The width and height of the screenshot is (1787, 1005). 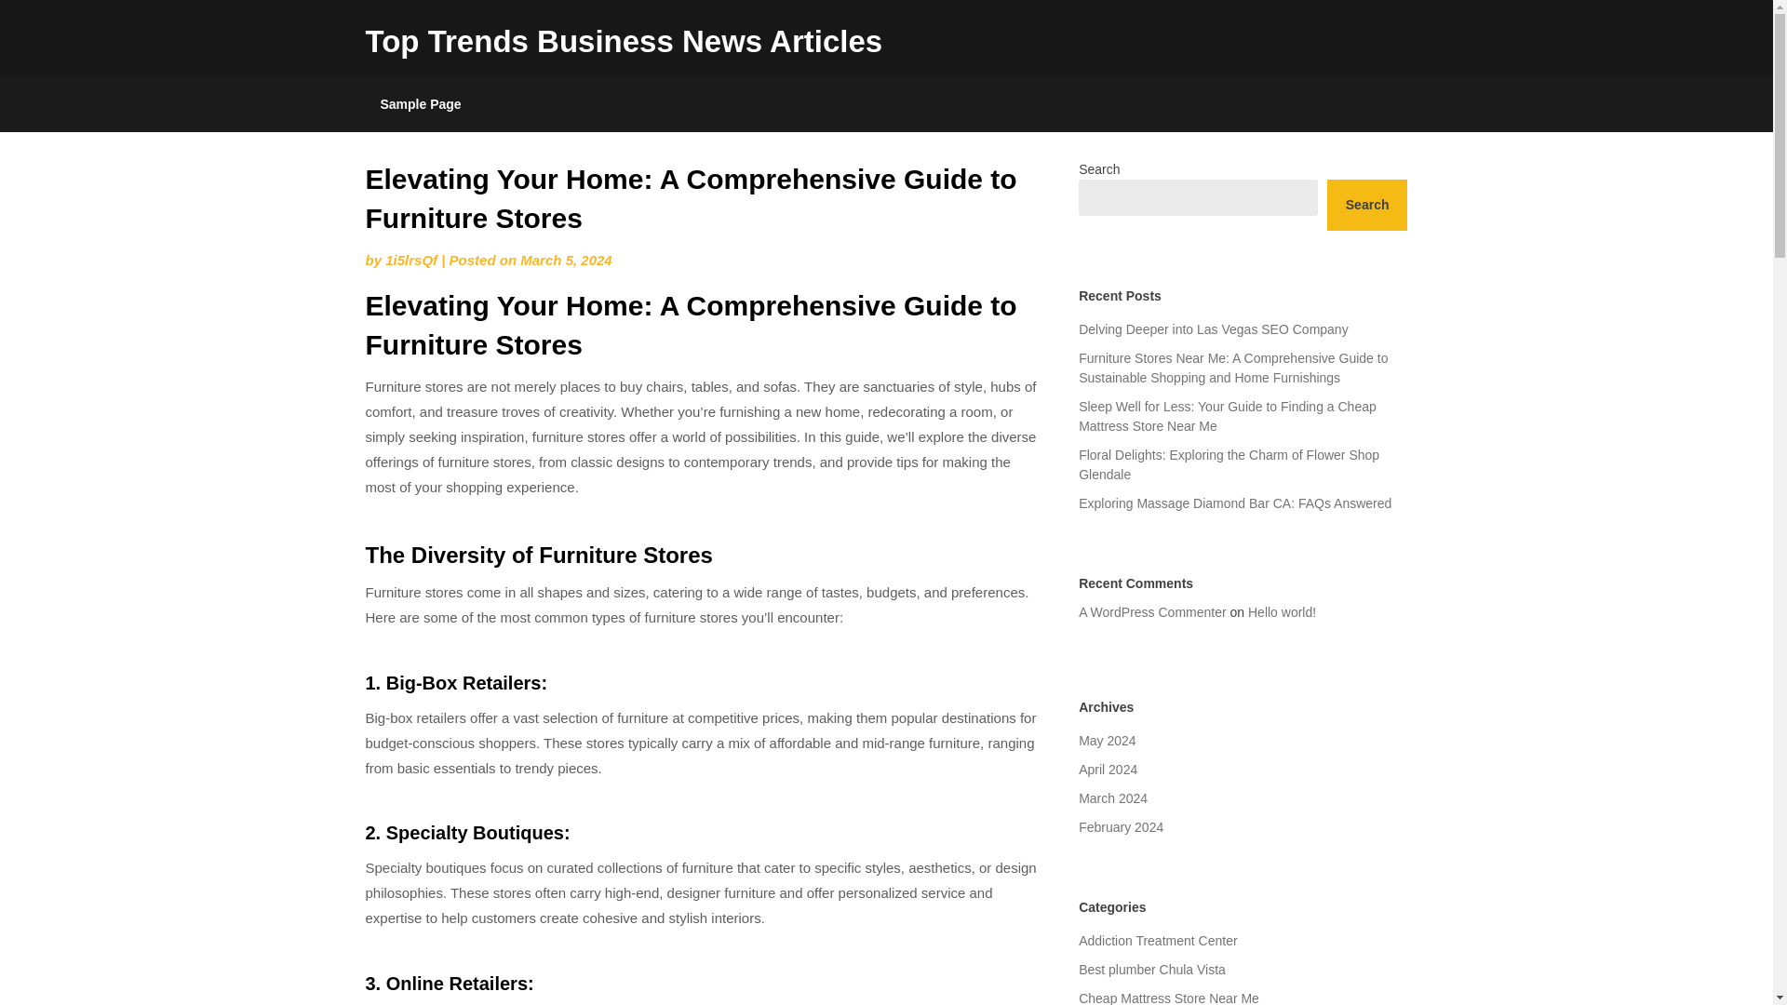 I want to click on May 2024, so click(x=1107, y=741).